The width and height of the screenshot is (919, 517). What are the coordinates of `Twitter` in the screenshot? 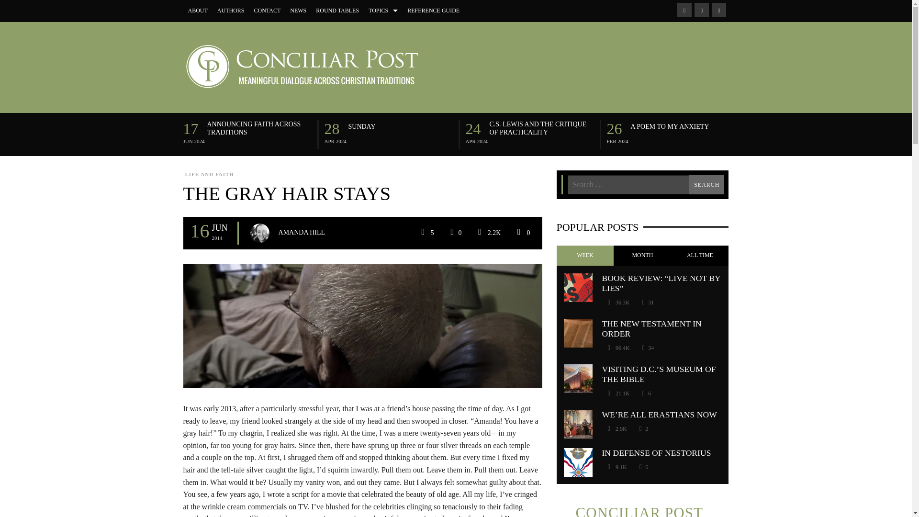 It's located at (718, 10).